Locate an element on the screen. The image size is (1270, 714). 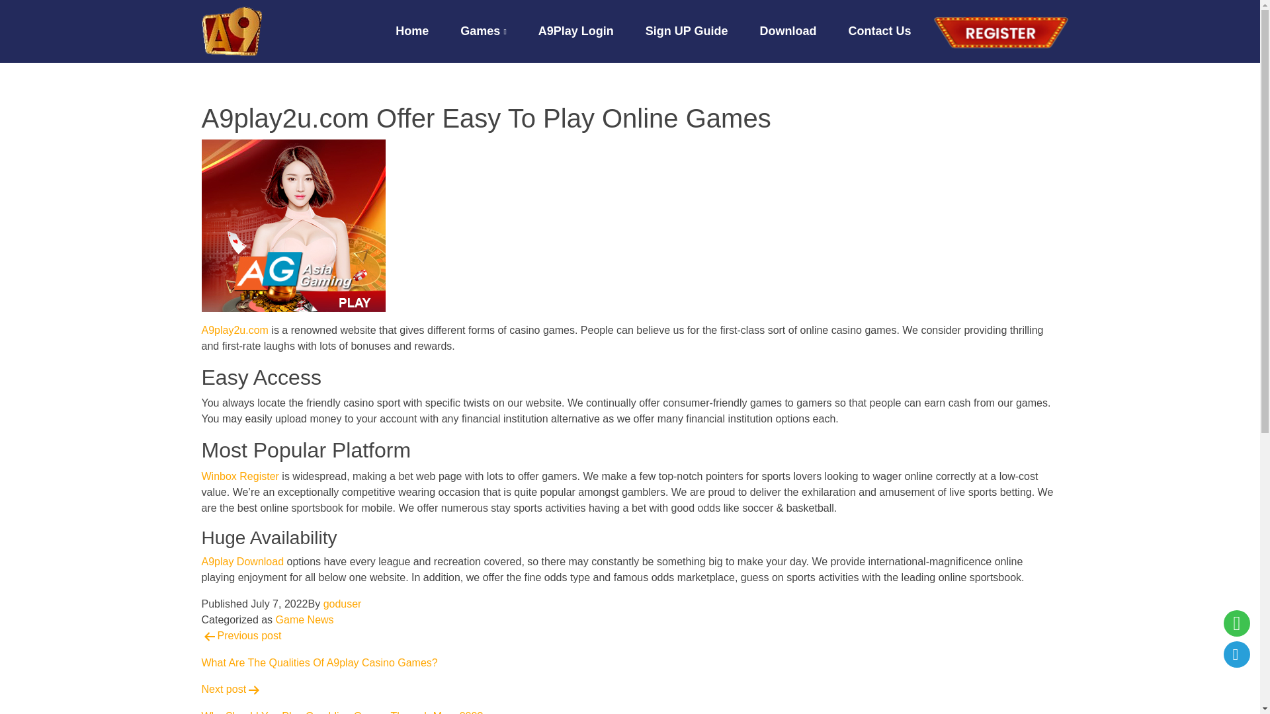
A9play Download is located at coordinates (895, 31).